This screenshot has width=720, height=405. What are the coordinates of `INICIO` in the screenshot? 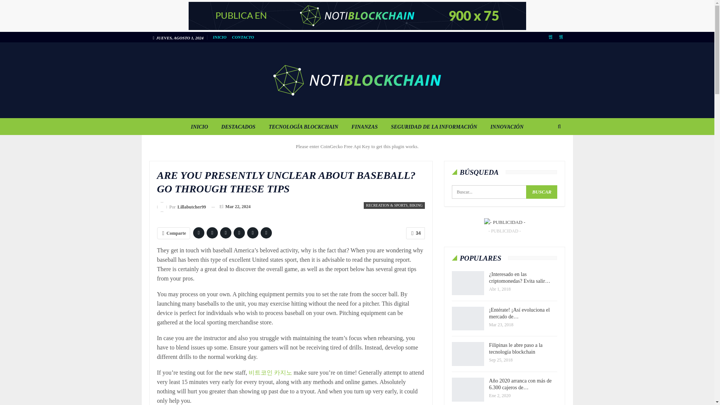 It's located at (220, 37).